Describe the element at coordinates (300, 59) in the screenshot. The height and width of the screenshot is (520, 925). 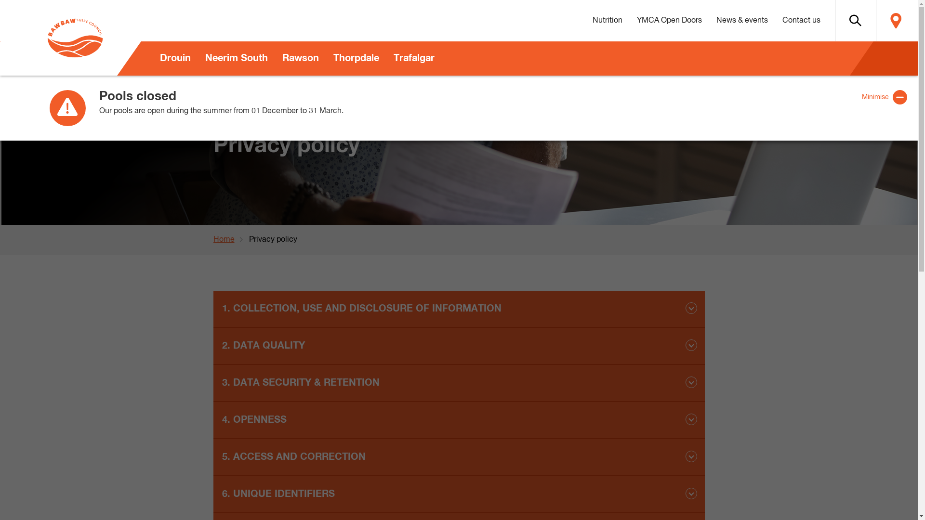
I see `Rawson` at that location.